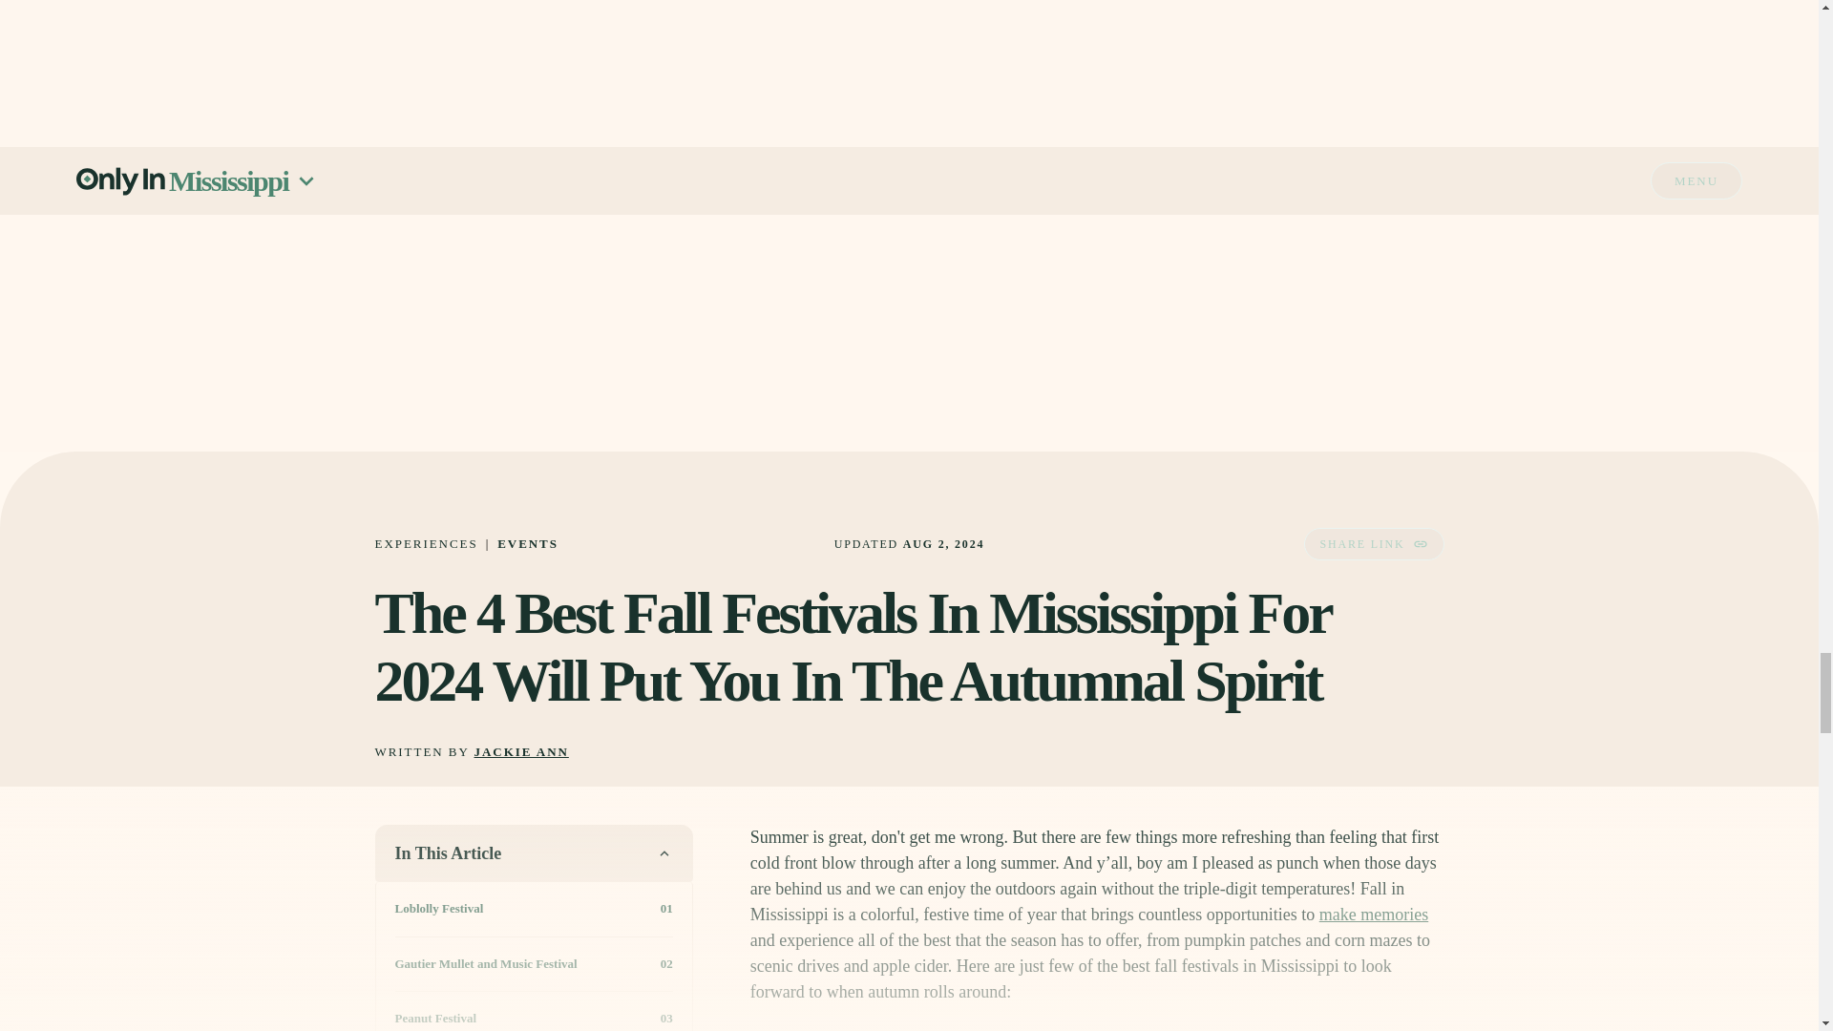 This screenshot has width=1833, height=1031. I want to click on EVENTS, so click(527, 542).